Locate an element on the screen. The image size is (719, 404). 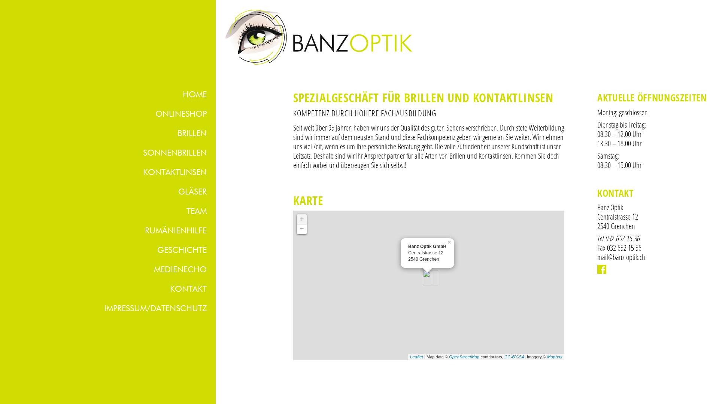
Mapbox is located at coordinates (555, 357).